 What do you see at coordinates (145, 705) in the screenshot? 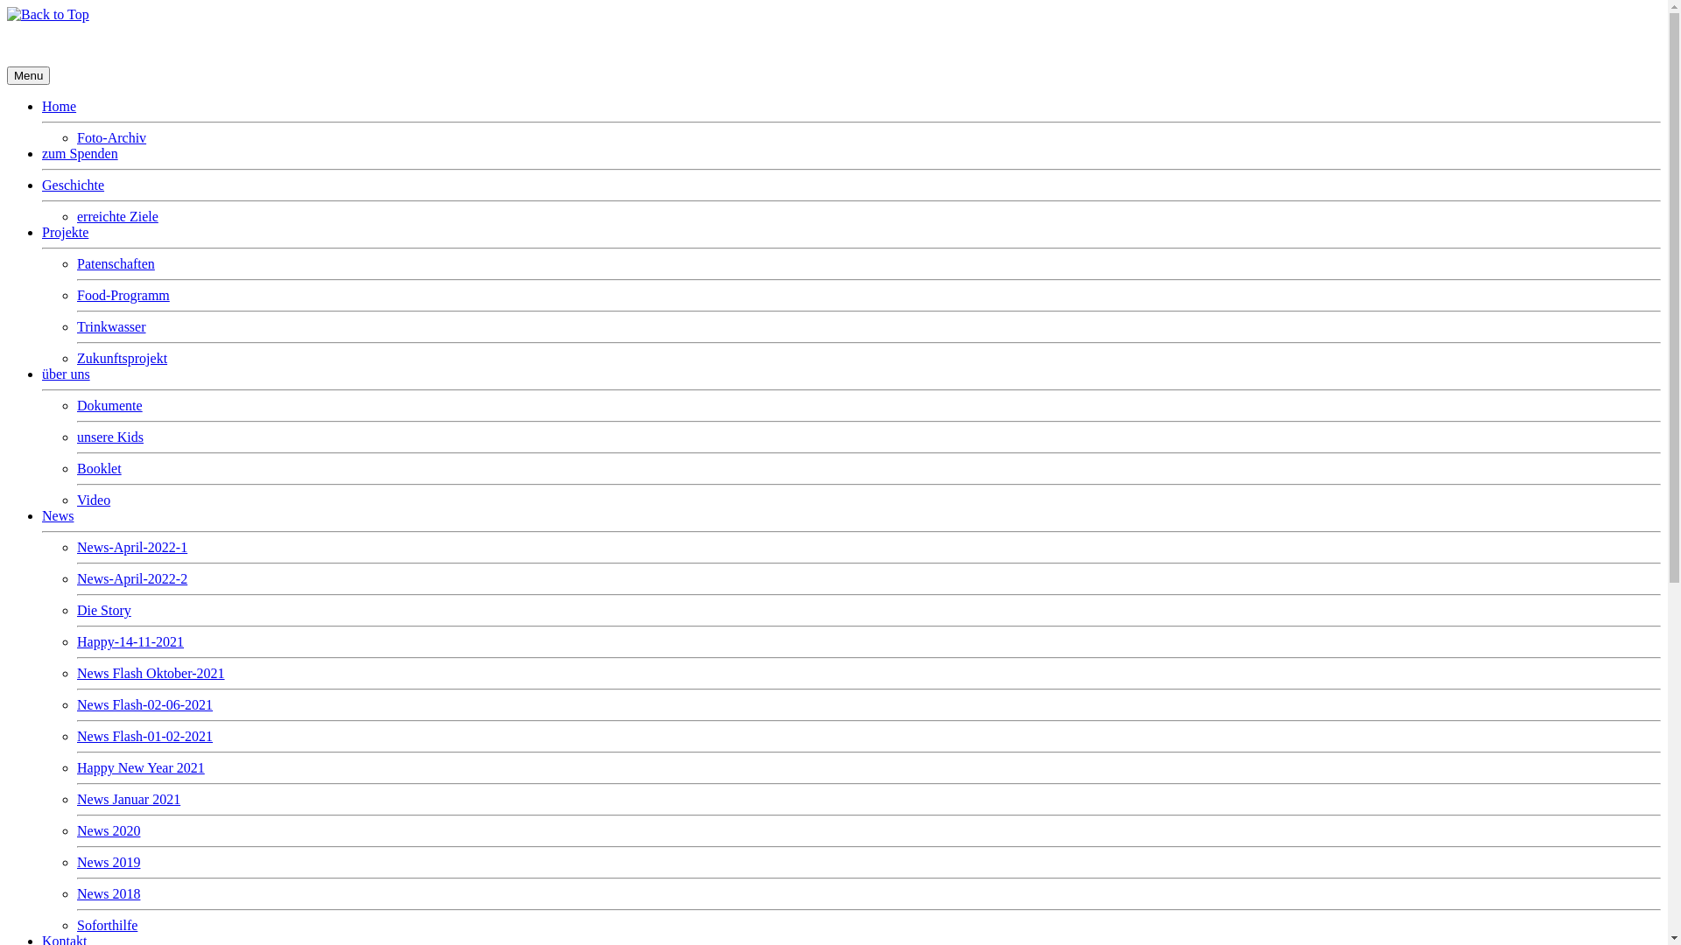
I see `News Flash-02-06-2021` at bounding box center [145, 705].